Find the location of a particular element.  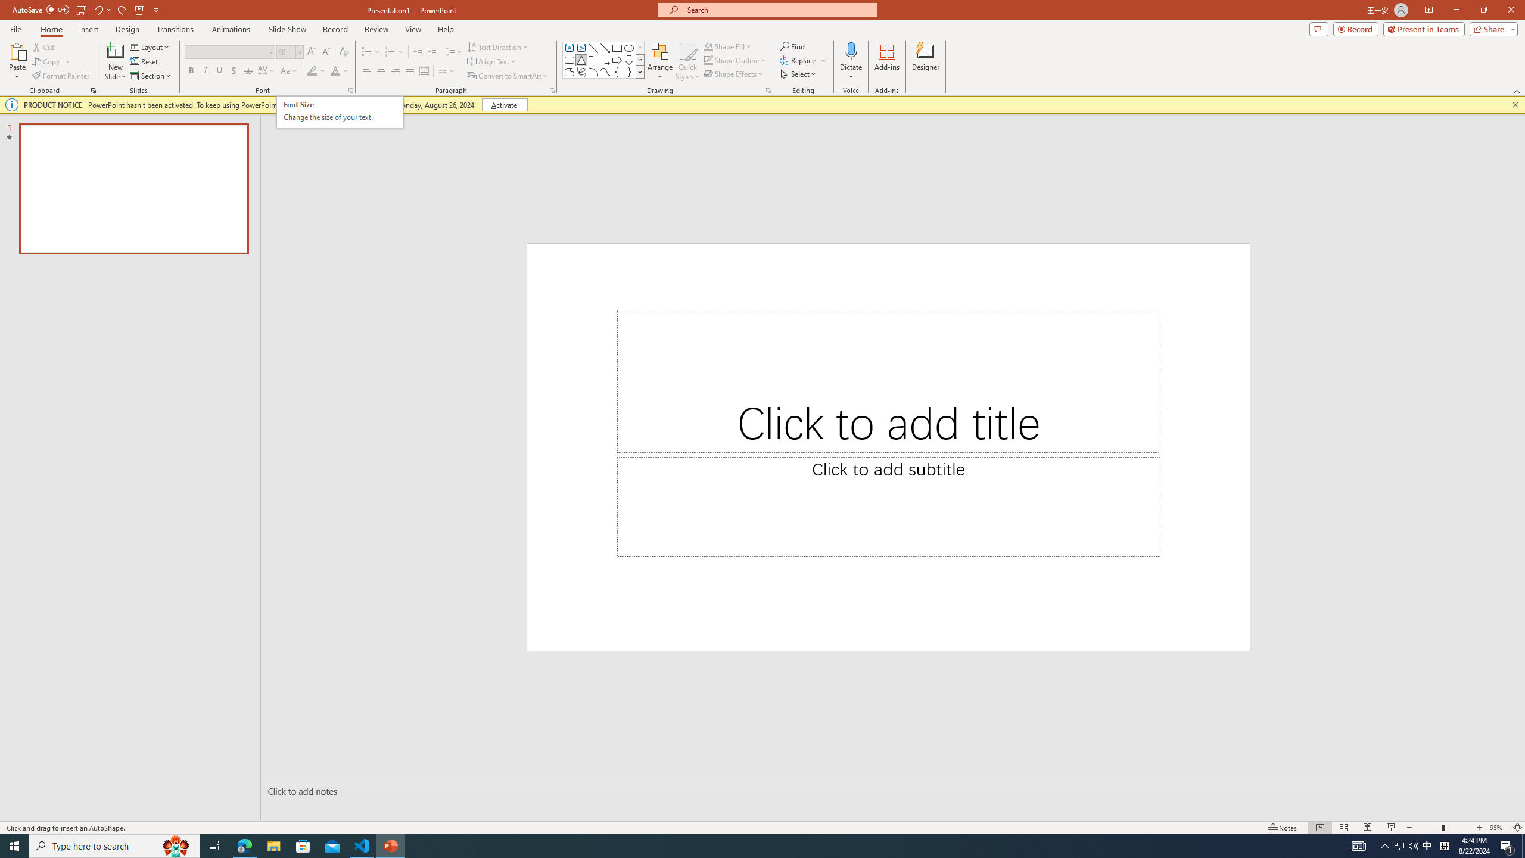

Position is located at coordinates (711, 97).